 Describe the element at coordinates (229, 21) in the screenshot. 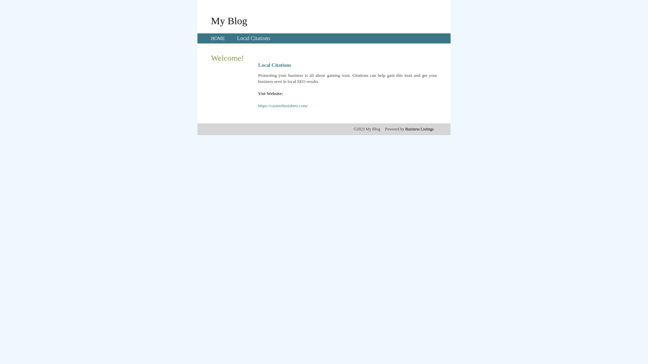

I see `My Blog` at that location.